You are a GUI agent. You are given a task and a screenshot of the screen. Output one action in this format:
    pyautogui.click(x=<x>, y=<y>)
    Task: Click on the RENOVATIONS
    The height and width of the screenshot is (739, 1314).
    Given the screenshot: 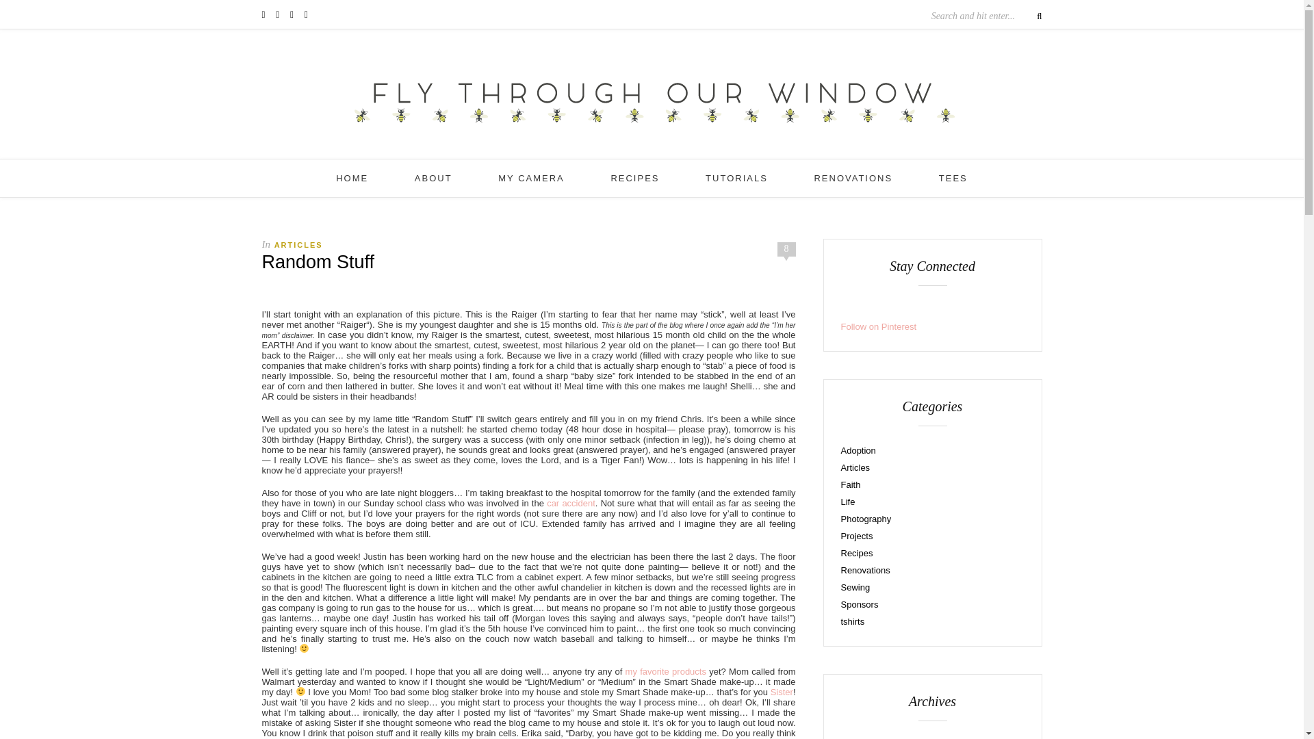 What is the action you would take?
    pyautogui.click(x=853, y=178)
    